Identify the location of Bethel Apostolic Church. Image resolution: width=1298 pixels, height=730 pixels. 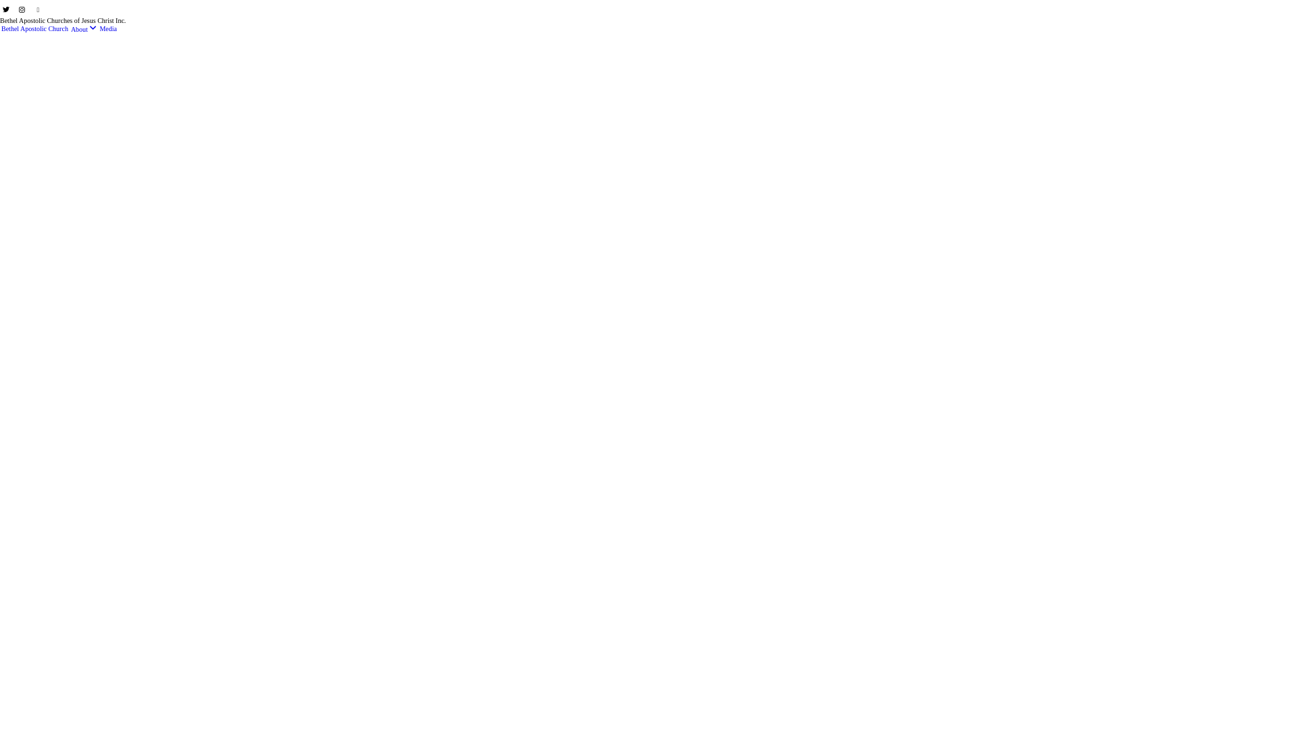
(35, 28).